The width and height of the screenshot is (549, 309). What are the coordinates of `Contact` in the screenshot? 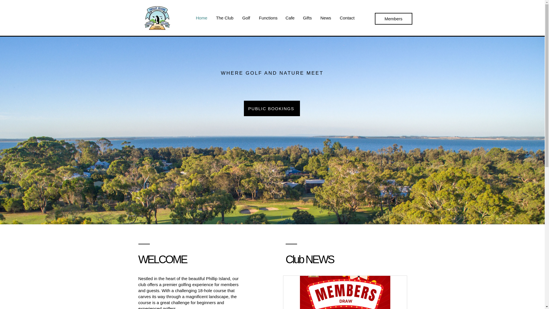 It's located at (345, 292).